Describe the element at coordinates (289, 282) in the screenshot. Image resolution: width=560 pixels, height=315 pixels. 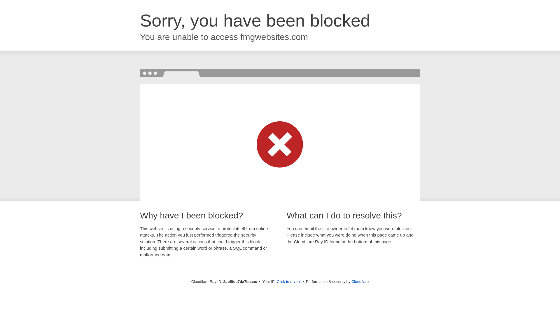
I see `Click to reveal` at that location.